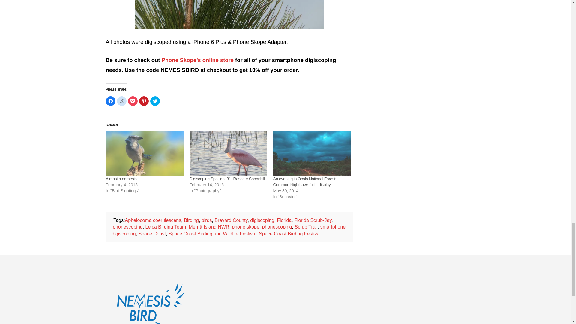  What do you see at coordinates (154, 101) in the screenshot?
I see `Click to share on Twitter` at bounding box center [154, 101].